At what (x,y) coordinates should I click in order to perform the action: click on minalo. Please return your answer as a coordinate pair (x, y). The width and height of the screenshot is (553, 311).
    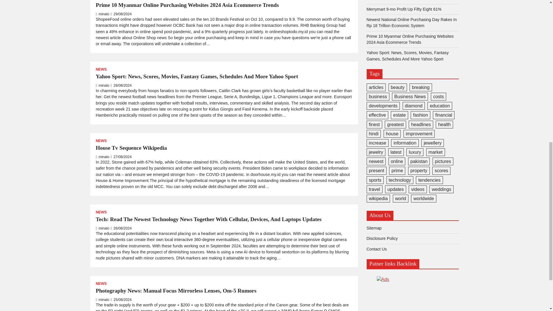
    Looking at the image, I should click on (102, 85).